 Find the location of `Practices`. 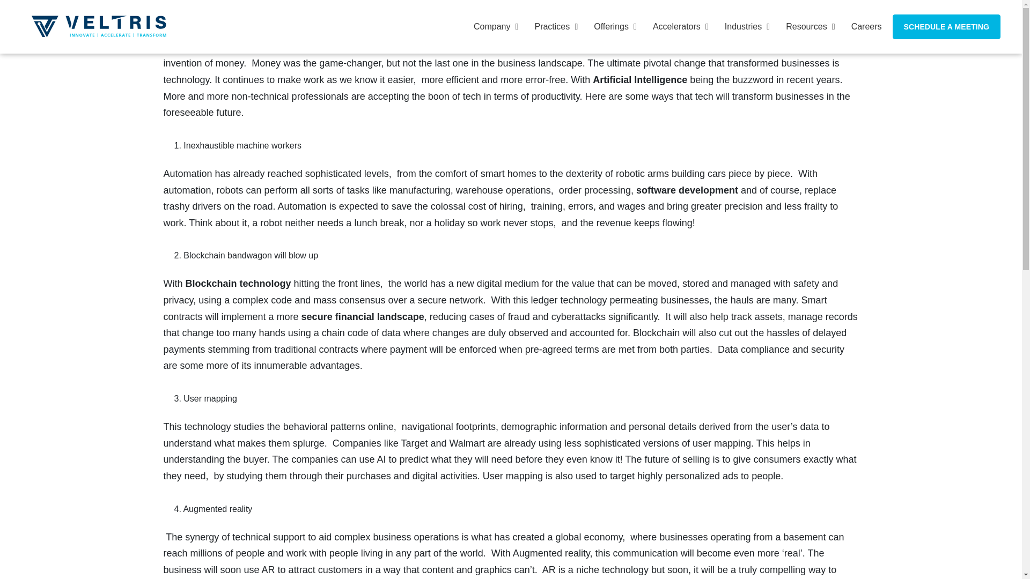

Practices is located at coordinates (553, 27).